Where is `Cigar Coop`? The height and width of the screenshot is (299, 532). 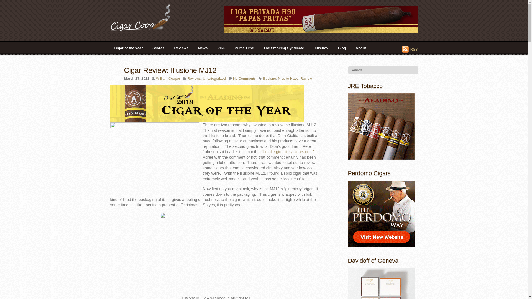
Cigar Coop is located at coordinates (145, 29).